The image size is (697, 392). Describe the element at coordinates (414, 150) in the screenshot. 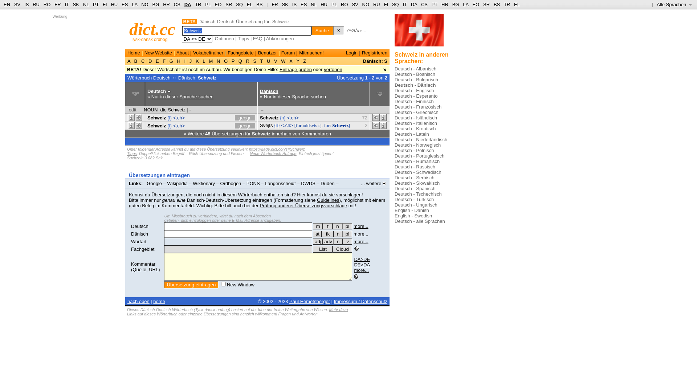

I see `Deutsch - Polnisch` at that location.